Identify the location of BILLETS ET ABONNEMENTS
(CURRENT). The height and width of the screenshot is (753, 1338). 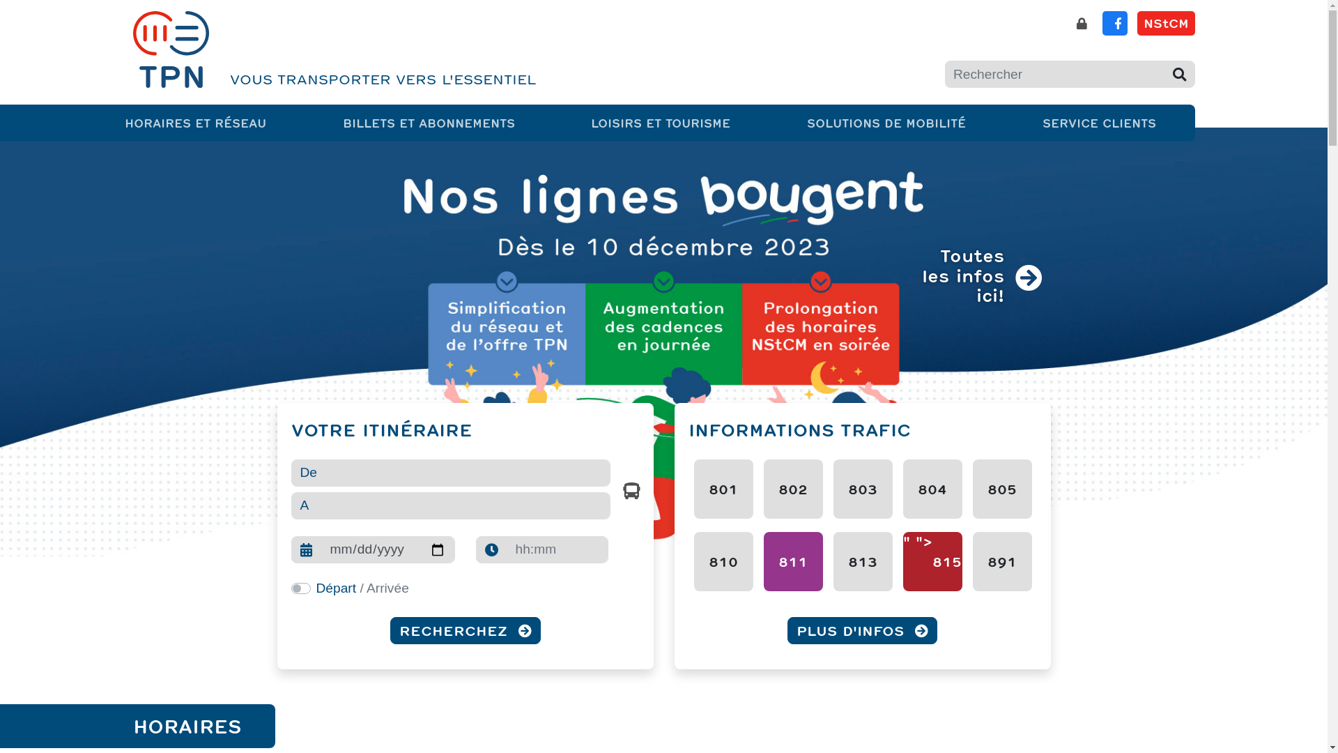
(429, 123).